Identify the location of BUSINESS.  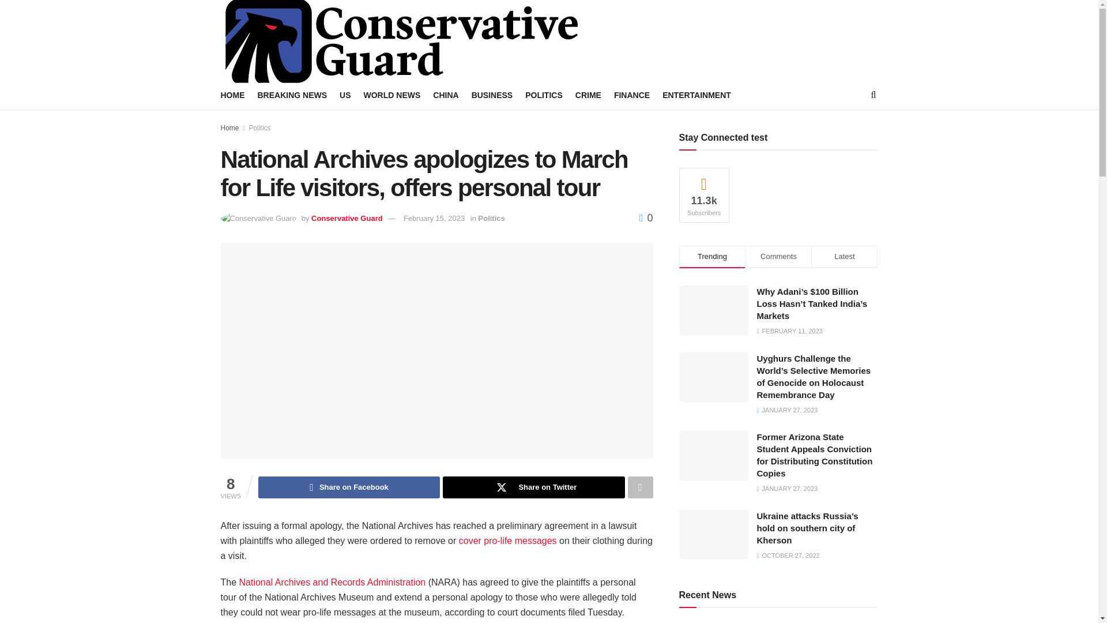
(492, 95).